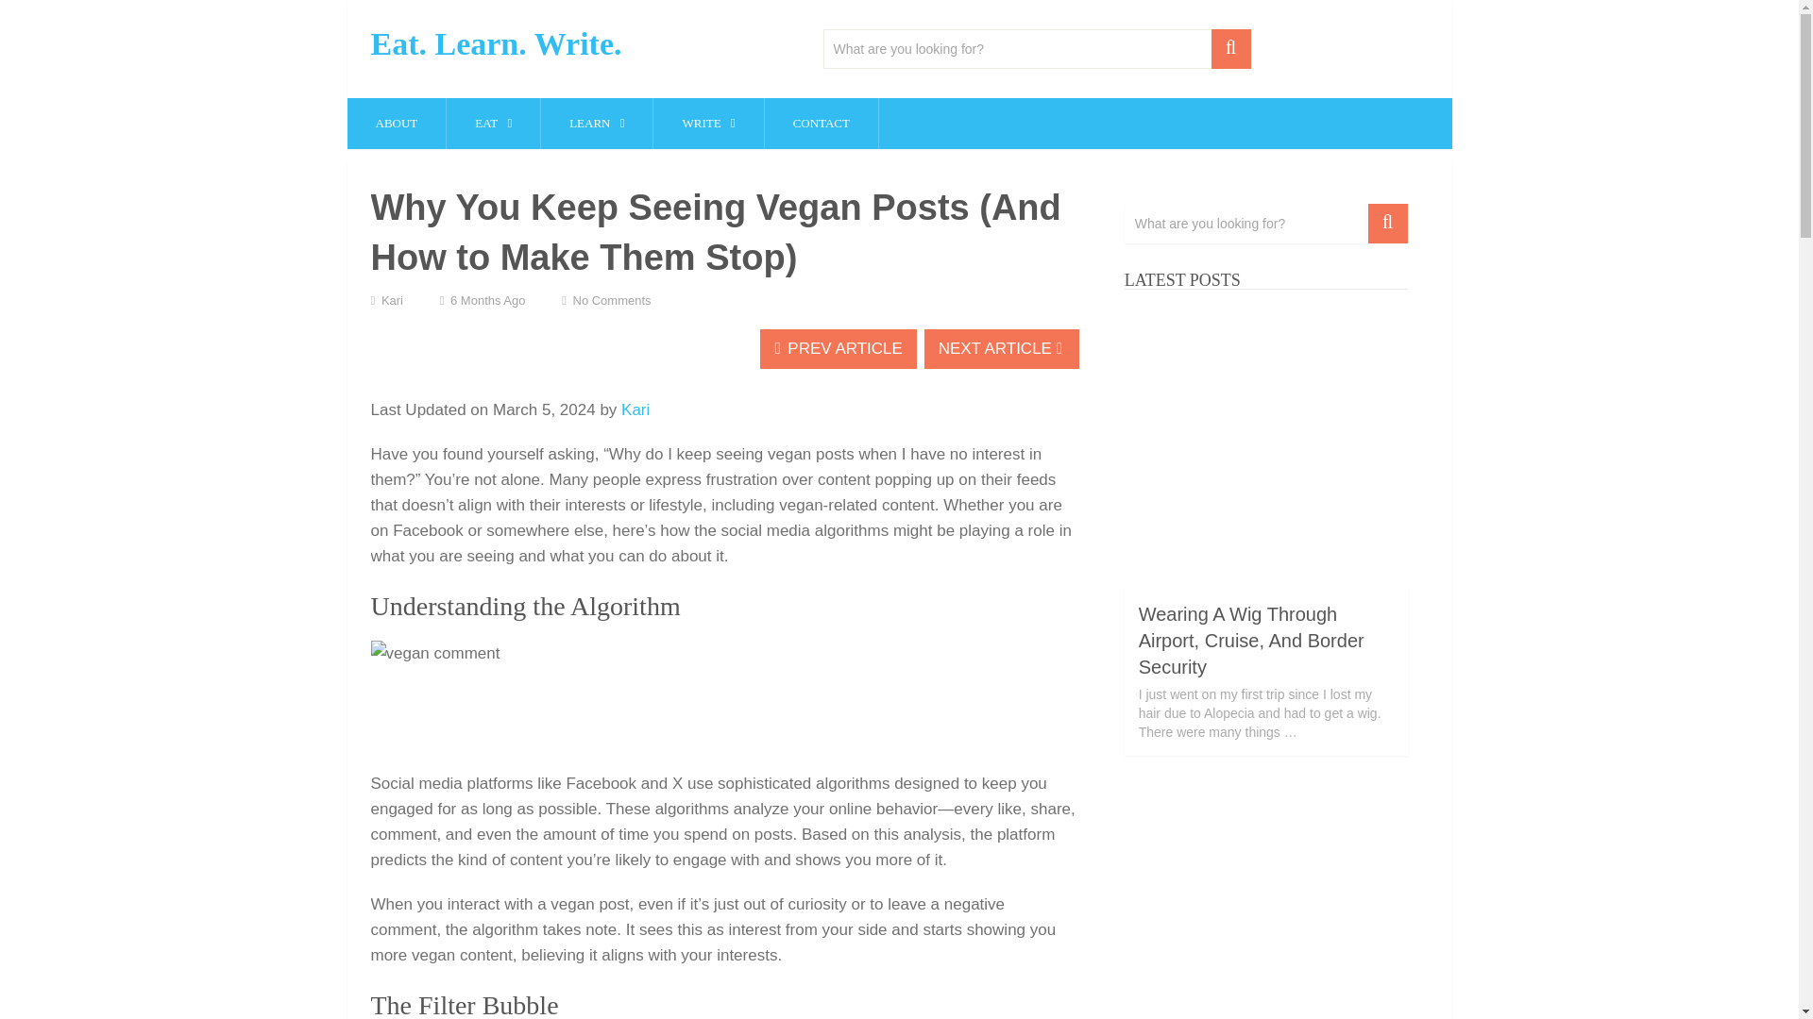  What do you see at coordinates (597, 123) in the screenshot?
I see `LEARN` at bounding box center [597, 123].